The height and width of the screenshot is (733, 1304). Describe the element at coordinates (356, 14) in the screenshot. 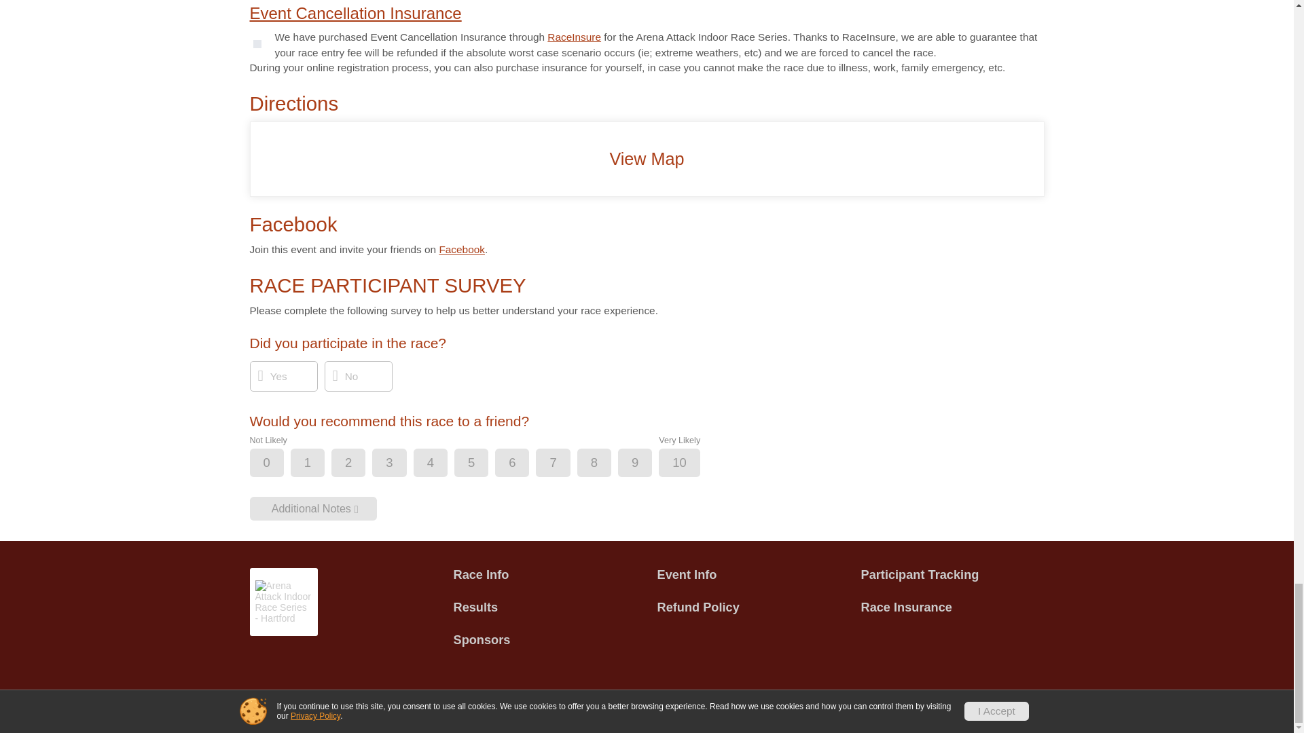

I see `Event Cancellation Insurance` at that location.